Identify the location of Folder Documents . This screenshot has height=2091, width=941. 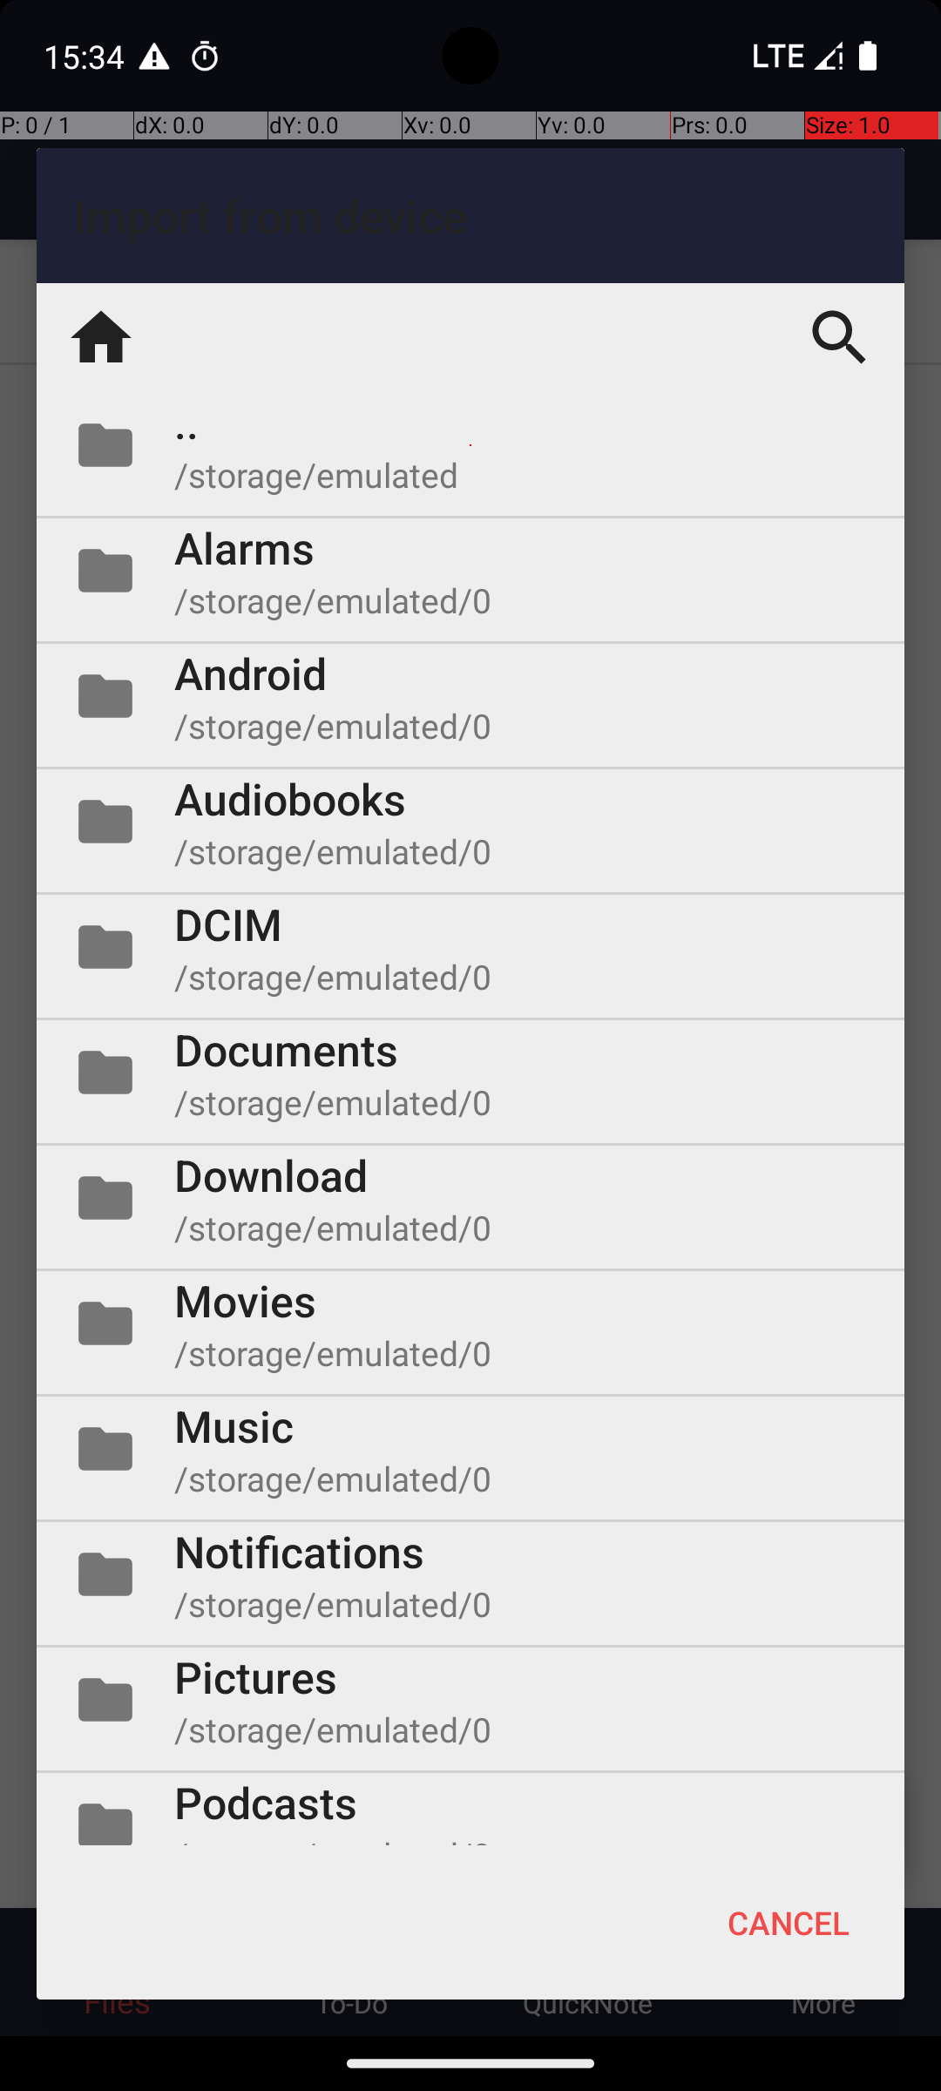
(470, 1073).